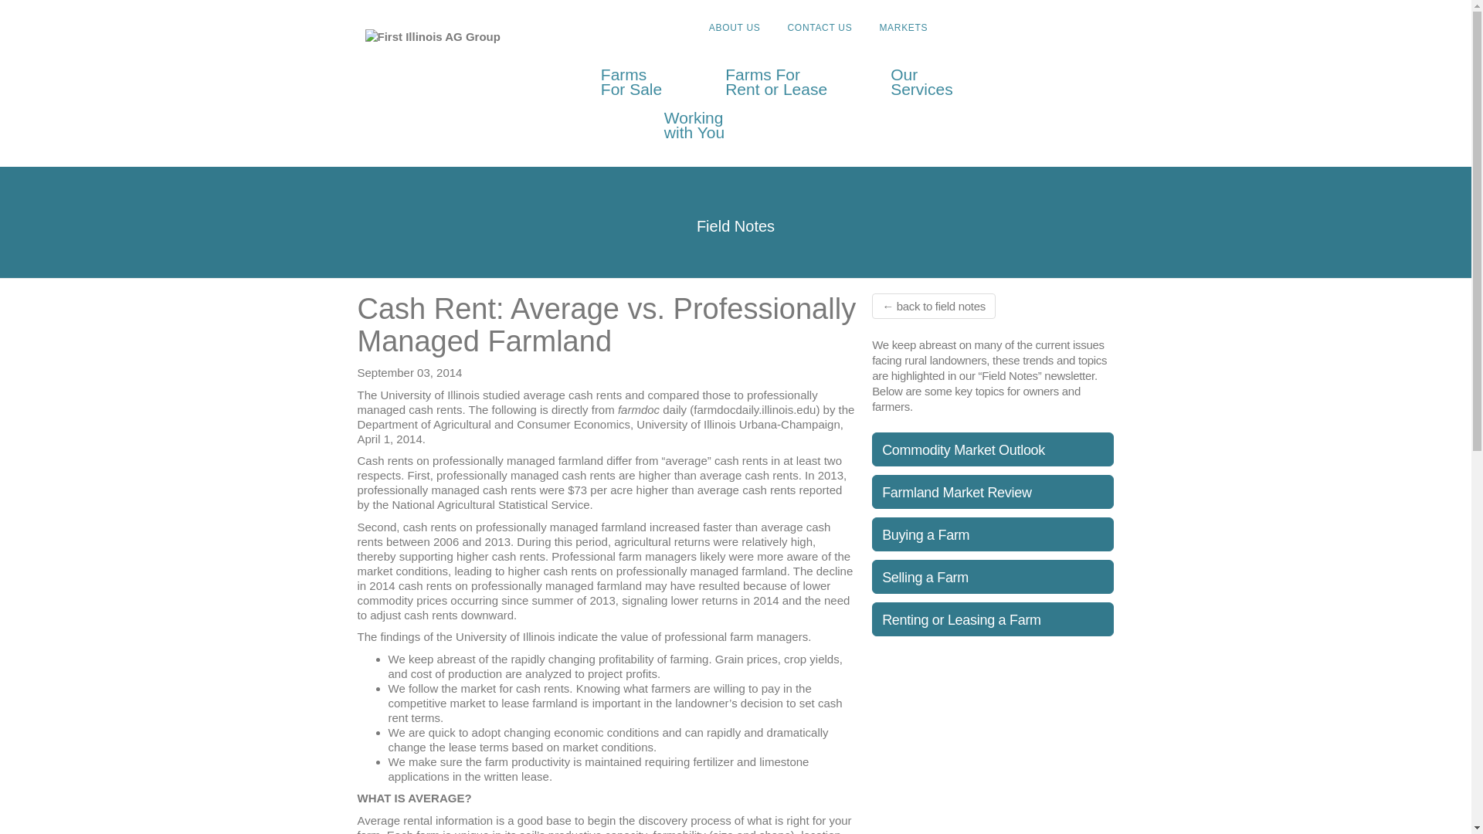 Image resolution: width=1483 pixels, height=834 pixels. What do you see at coordinates (904, 28) in the screenshot?
I see `LinkedIn` at bounding box center [904, 28].